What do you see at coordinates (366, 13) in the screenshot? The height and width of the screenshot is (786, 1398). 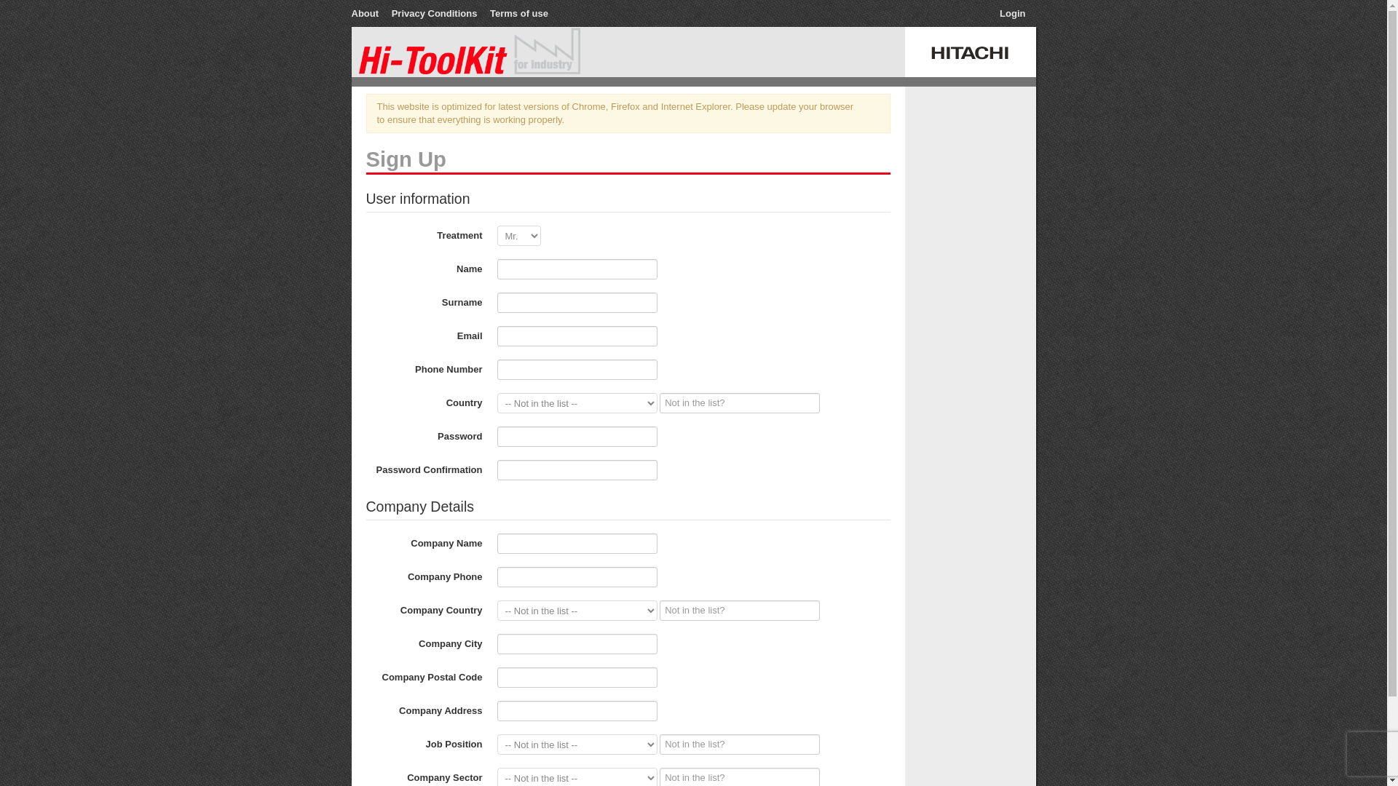 I see `About` at bounding box center [366, 13].